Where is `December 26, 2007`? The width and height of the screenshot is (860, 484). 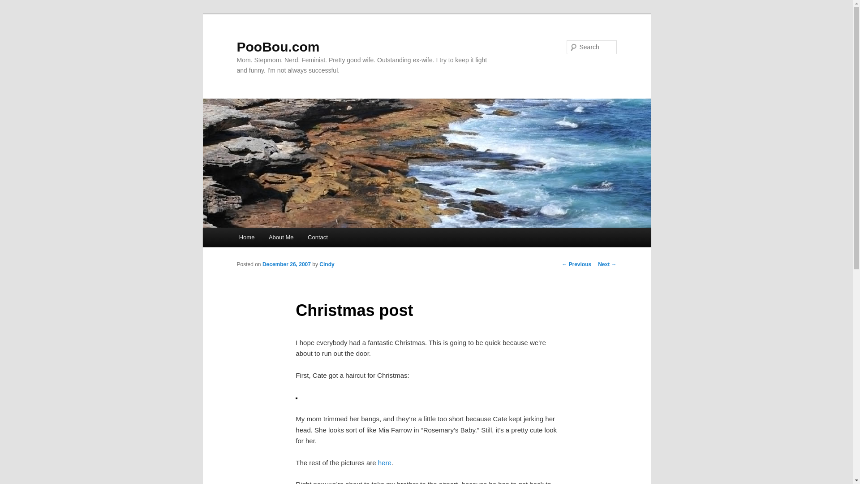 December 26, 2007 is located at coordinates (286, 264).